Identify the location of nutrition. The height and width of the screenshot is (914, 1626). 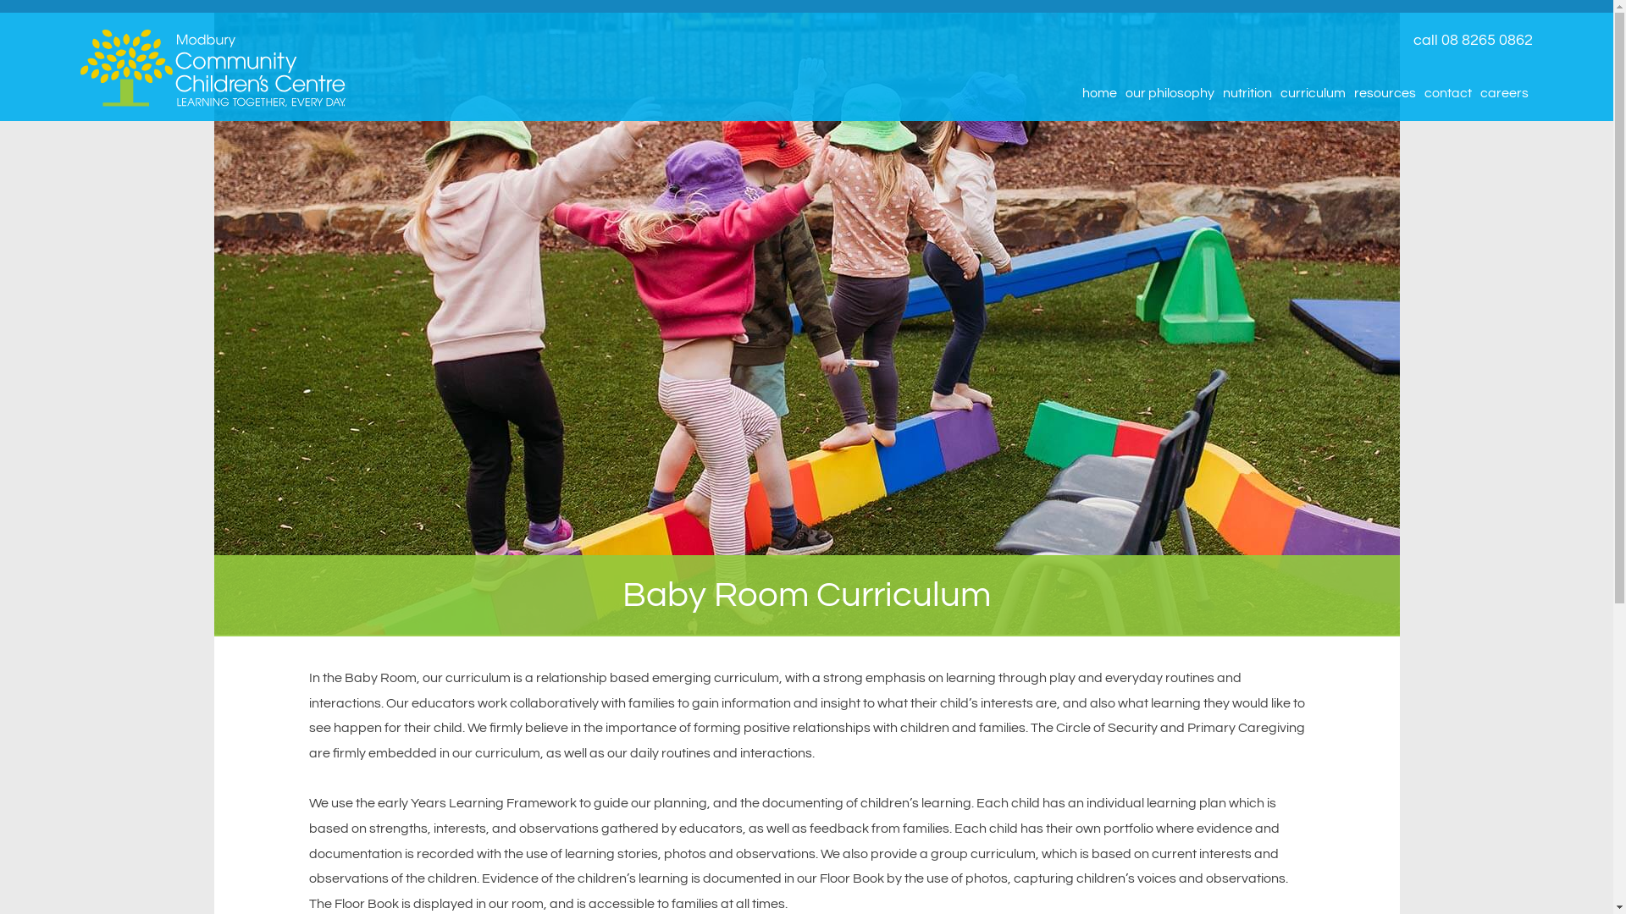
(1247, 94).